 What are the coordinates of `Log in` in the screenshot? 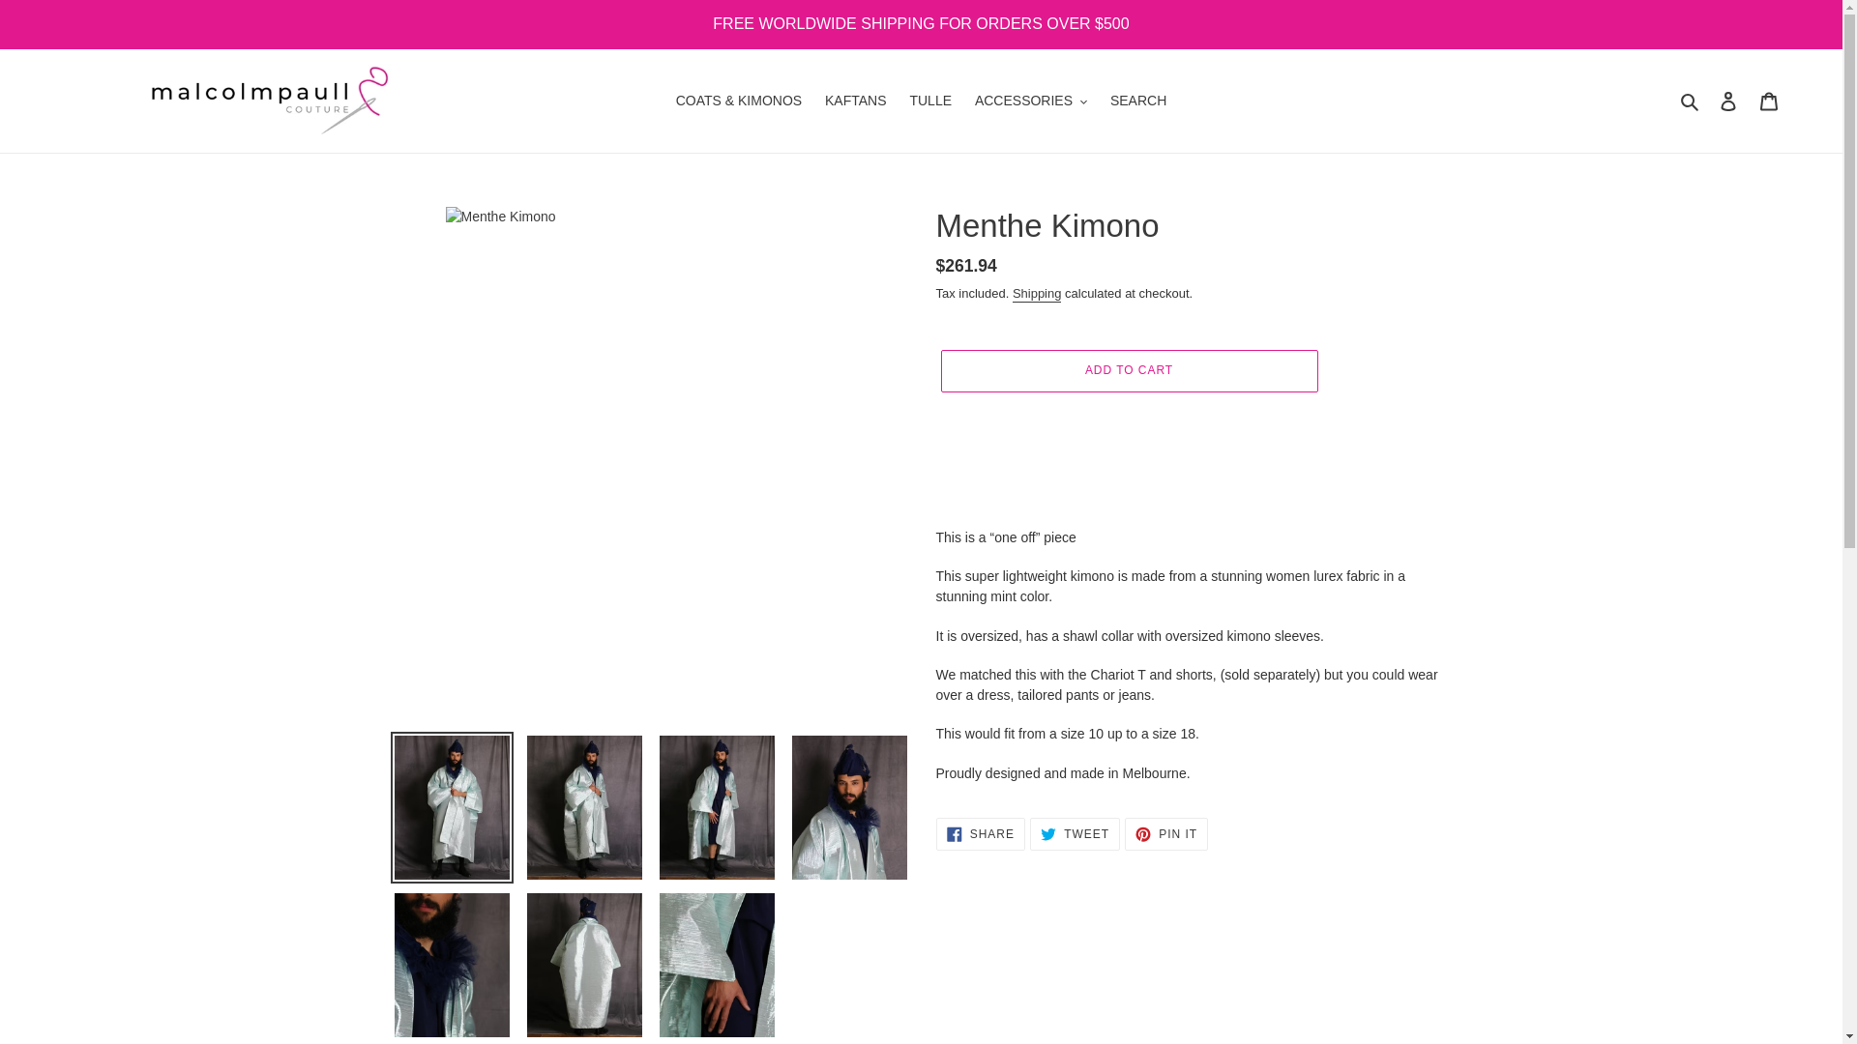 It's located at (1728, 101).